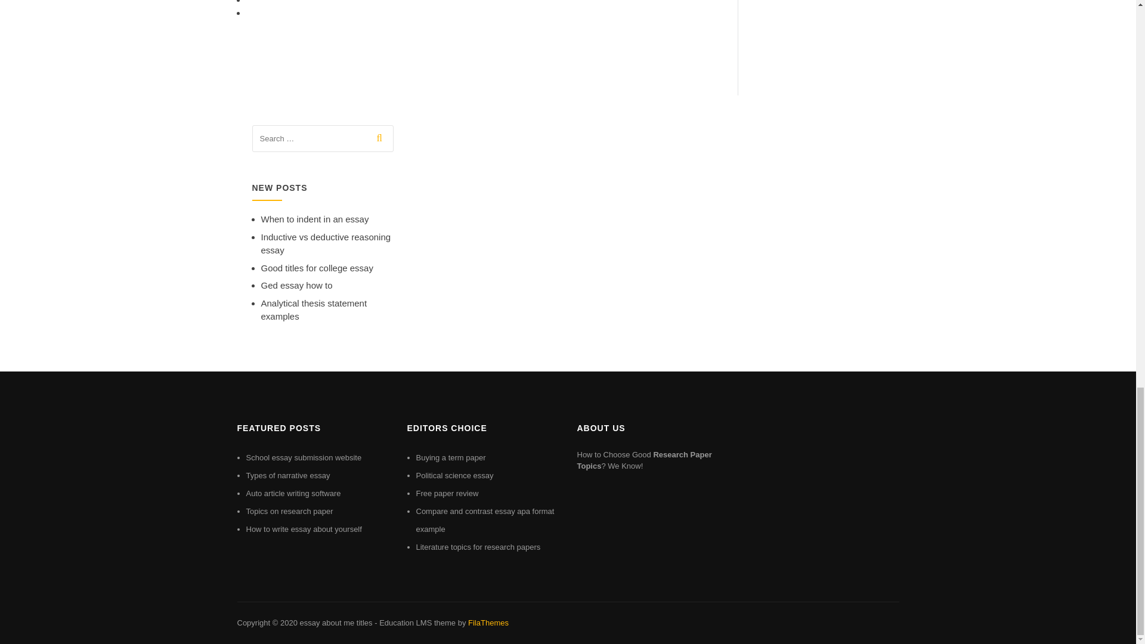  I want to click on essay about me titles, so click(335, 623).